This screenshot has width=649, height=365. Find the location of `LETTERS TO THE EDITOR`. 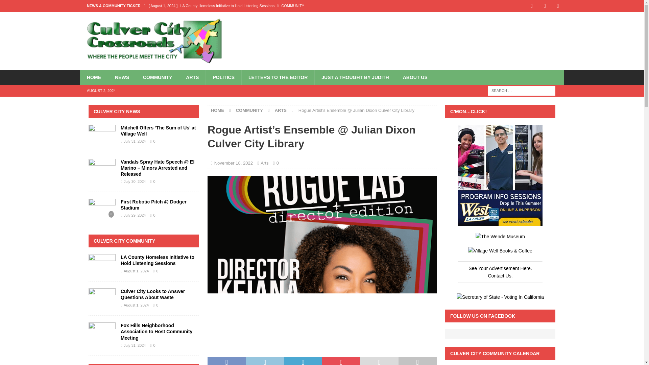

LETTERS TO THE EDITOR is located at coordinates (278, 77).